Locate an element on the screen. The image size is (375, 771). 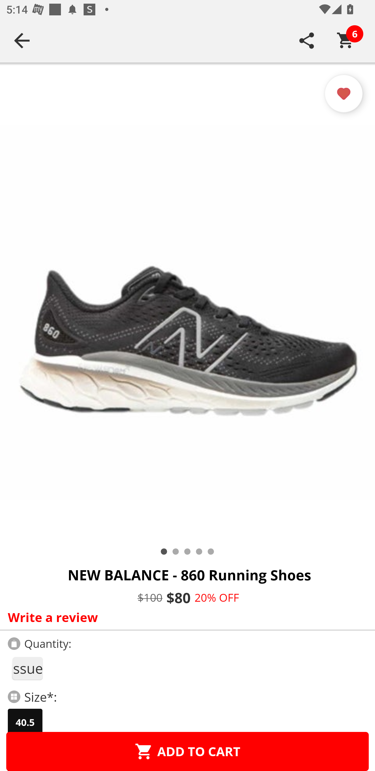
Navigate up is located at coordinates (22, 40).